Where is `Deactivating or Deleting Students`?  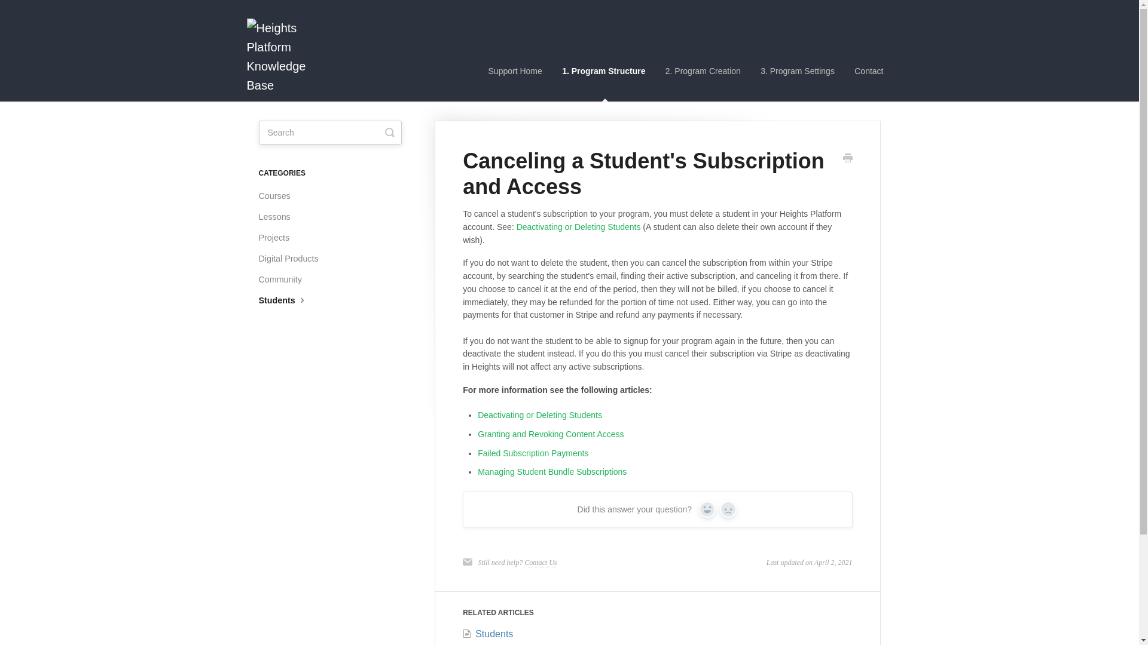
Deactivating or Deleting Students is located at coordinates (579, 226).